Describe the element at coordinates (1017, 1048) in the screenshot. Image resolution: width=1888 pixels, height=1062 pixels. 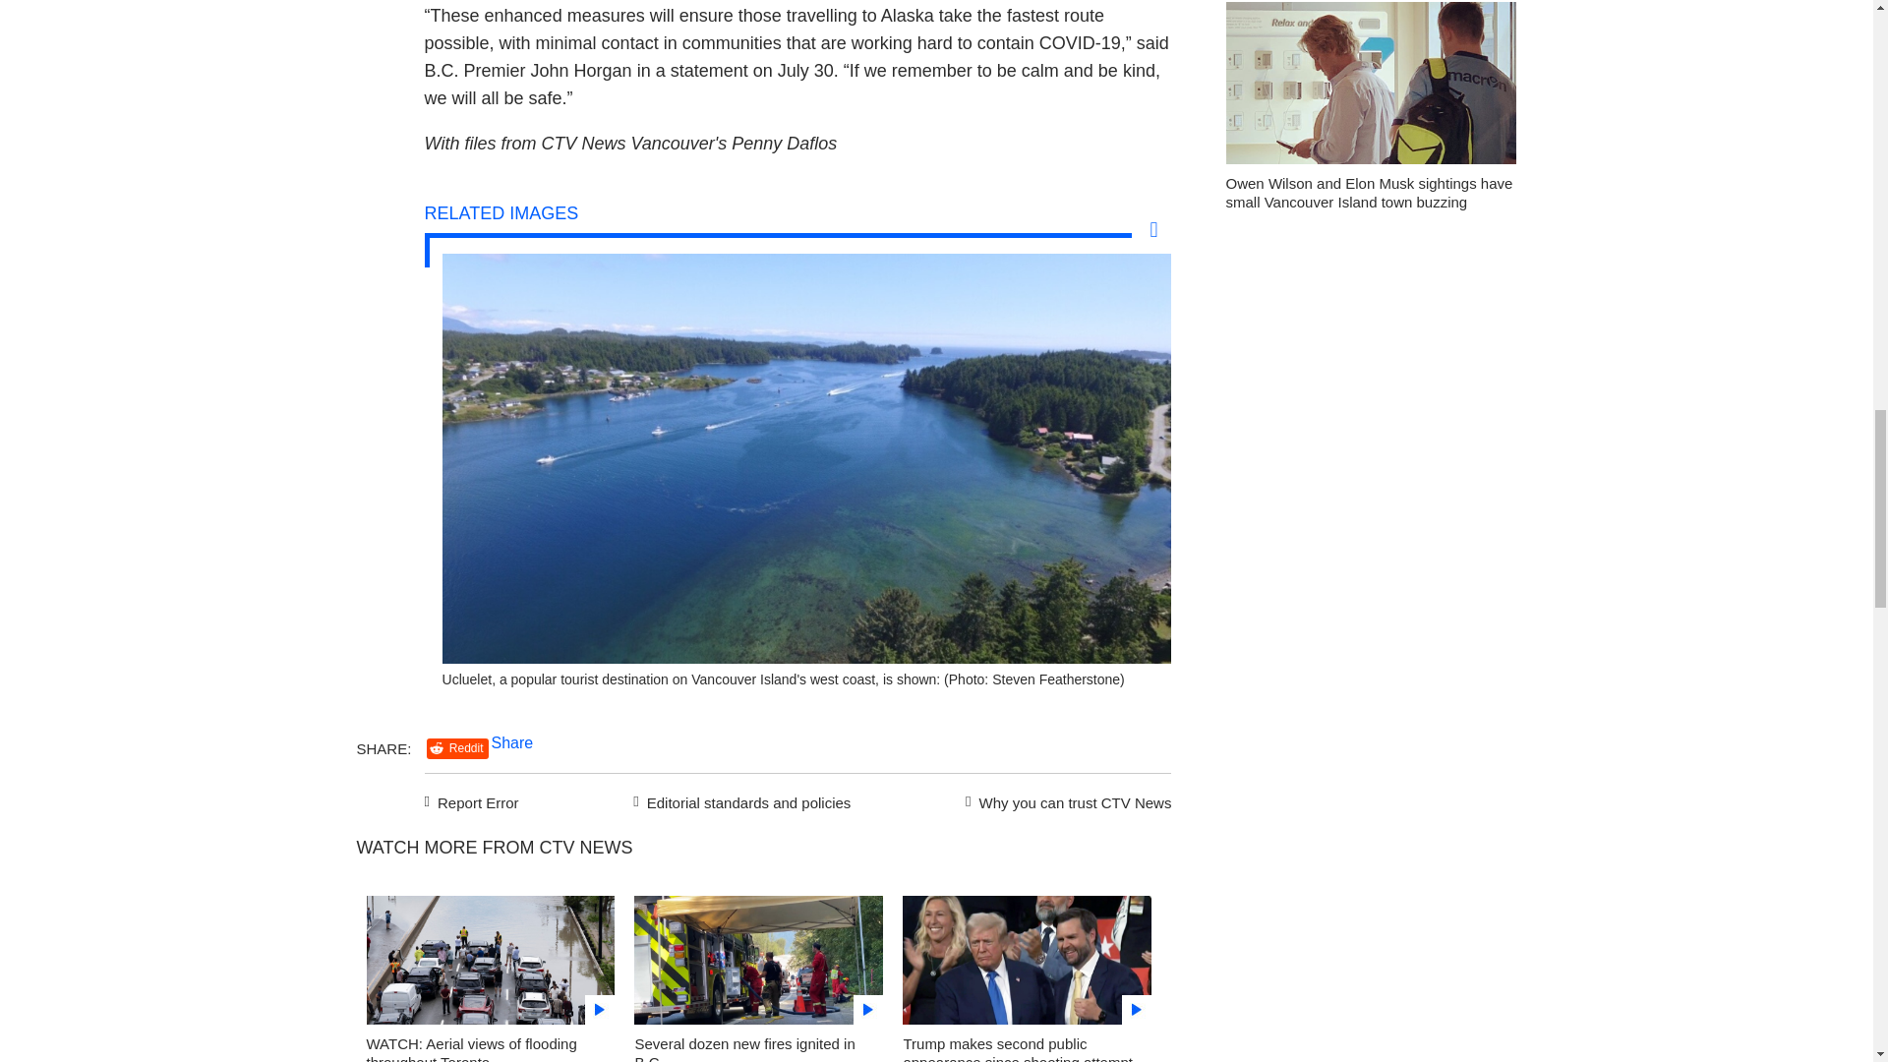
I see `Trump makes second public appearance since shooting attempt` at that location.